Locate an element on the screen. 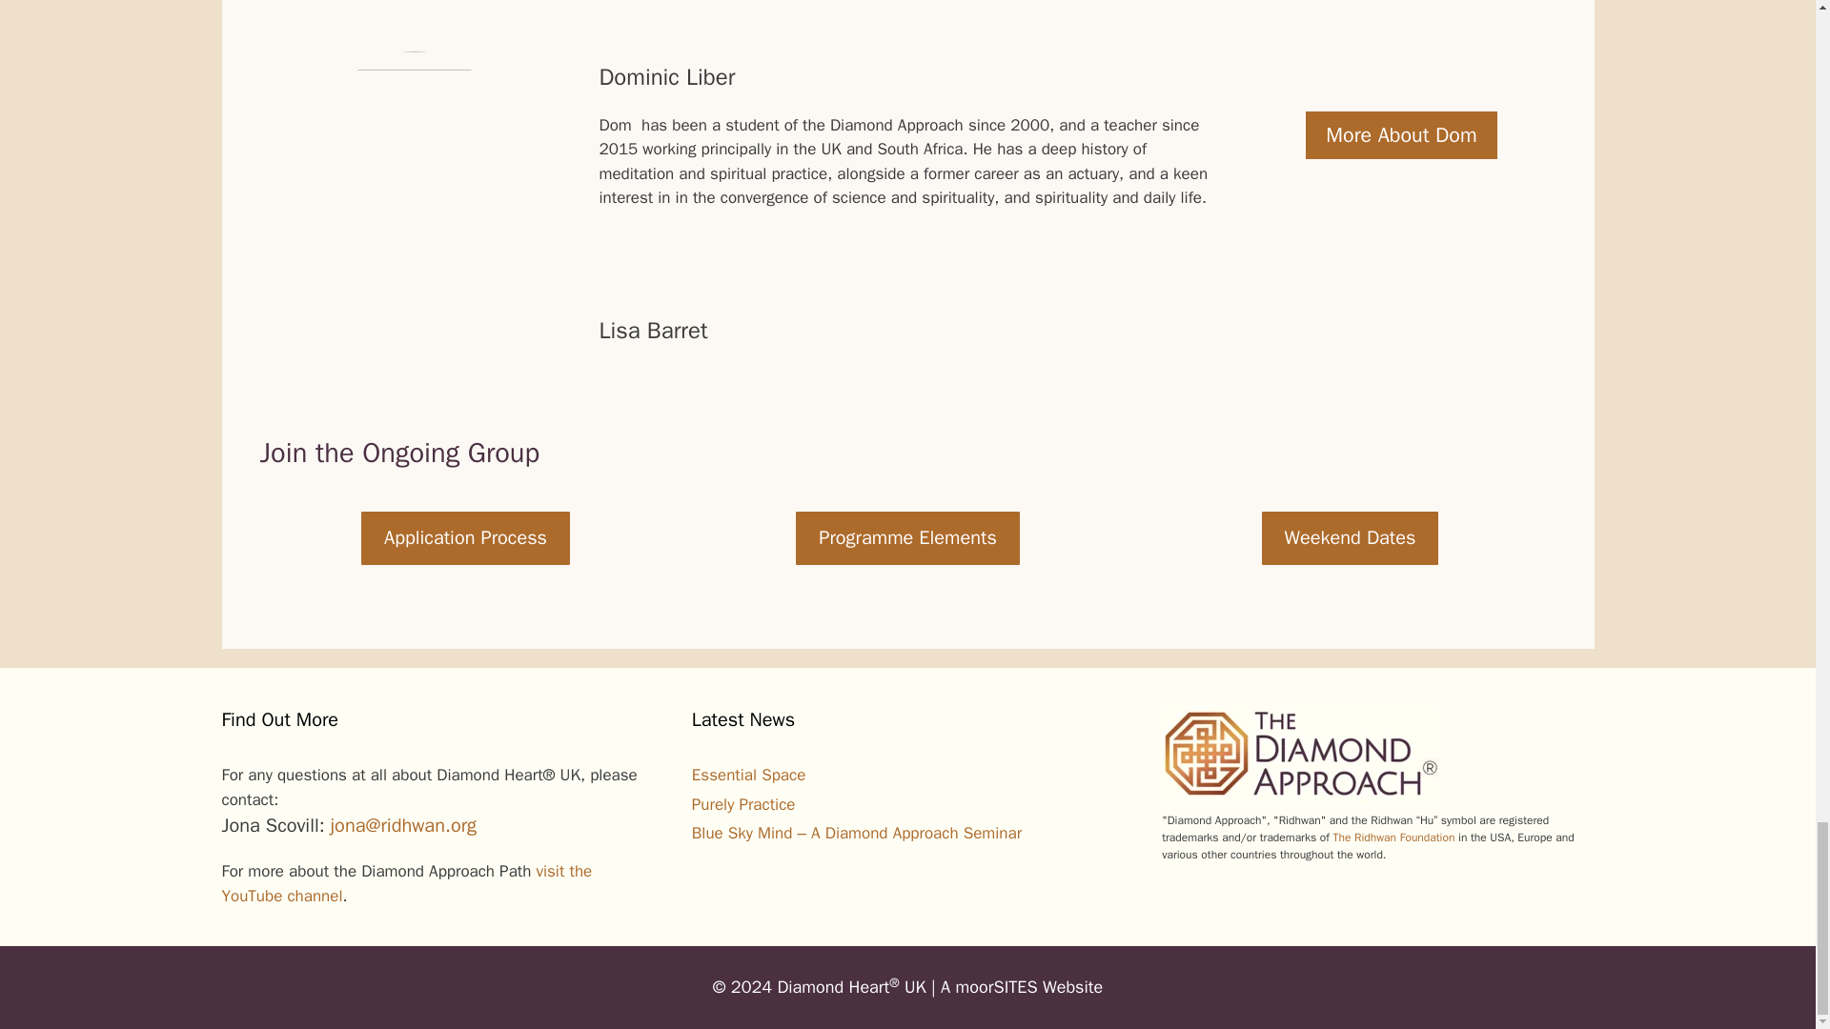 This screenshot has width=1830, height=1029. More About Dom is located at coordinates (1401, 135).